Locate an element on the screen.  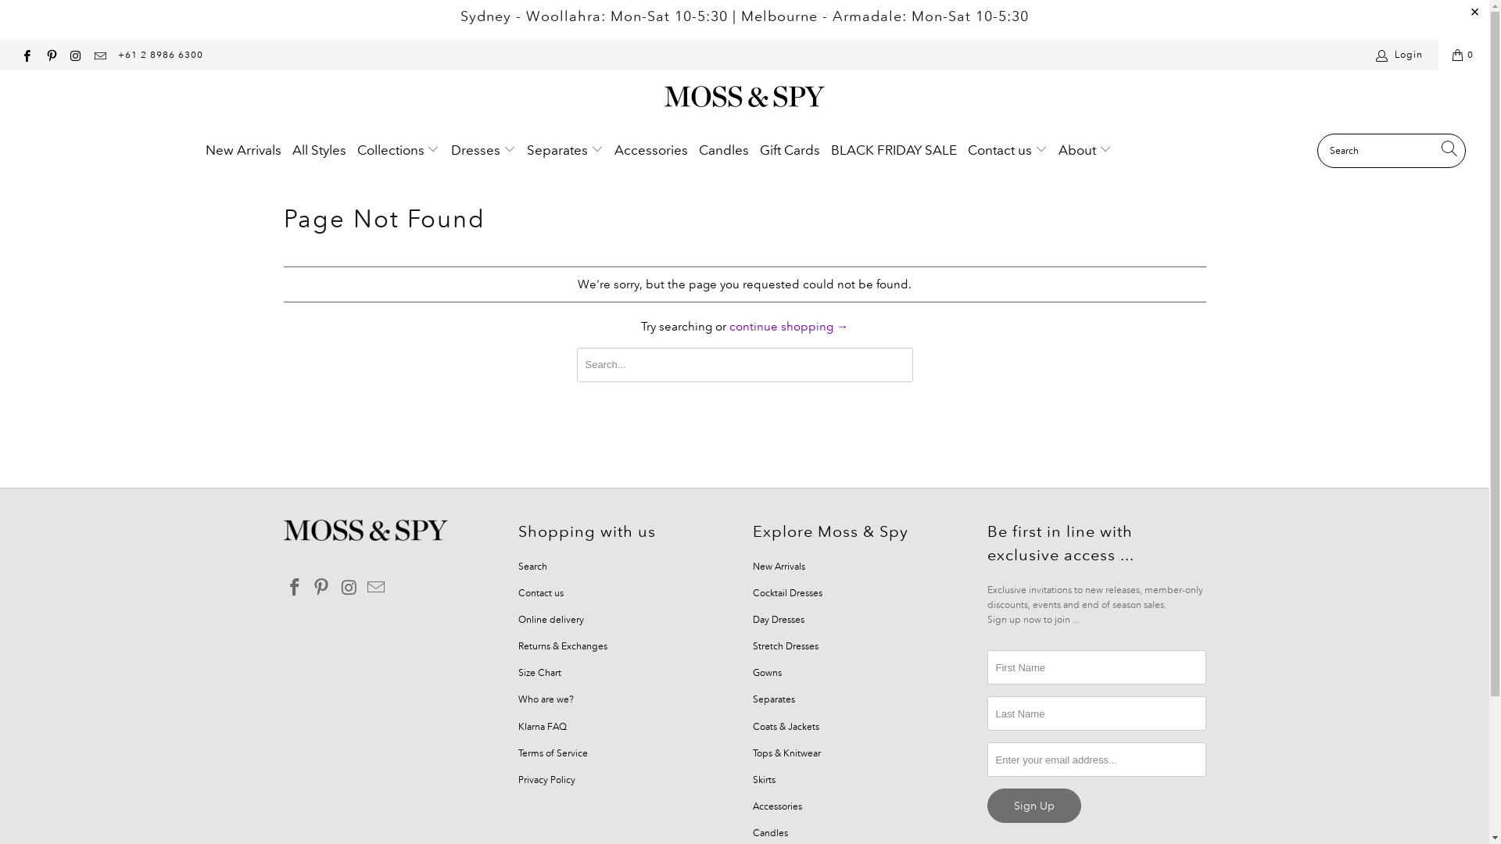
Skirts is located at coordinates (763, 780).